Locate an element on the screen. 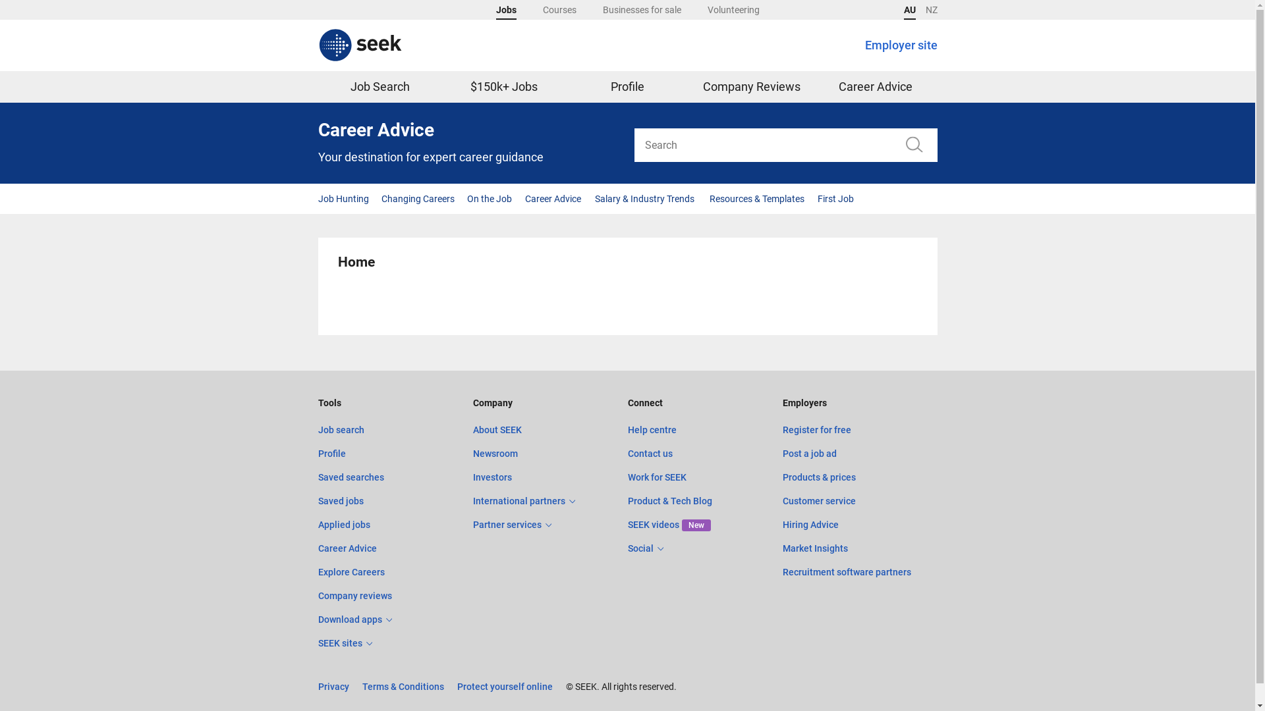 This screenshot has width=1265, height=711. Businesses for sale is located at coordinates (642, 10).